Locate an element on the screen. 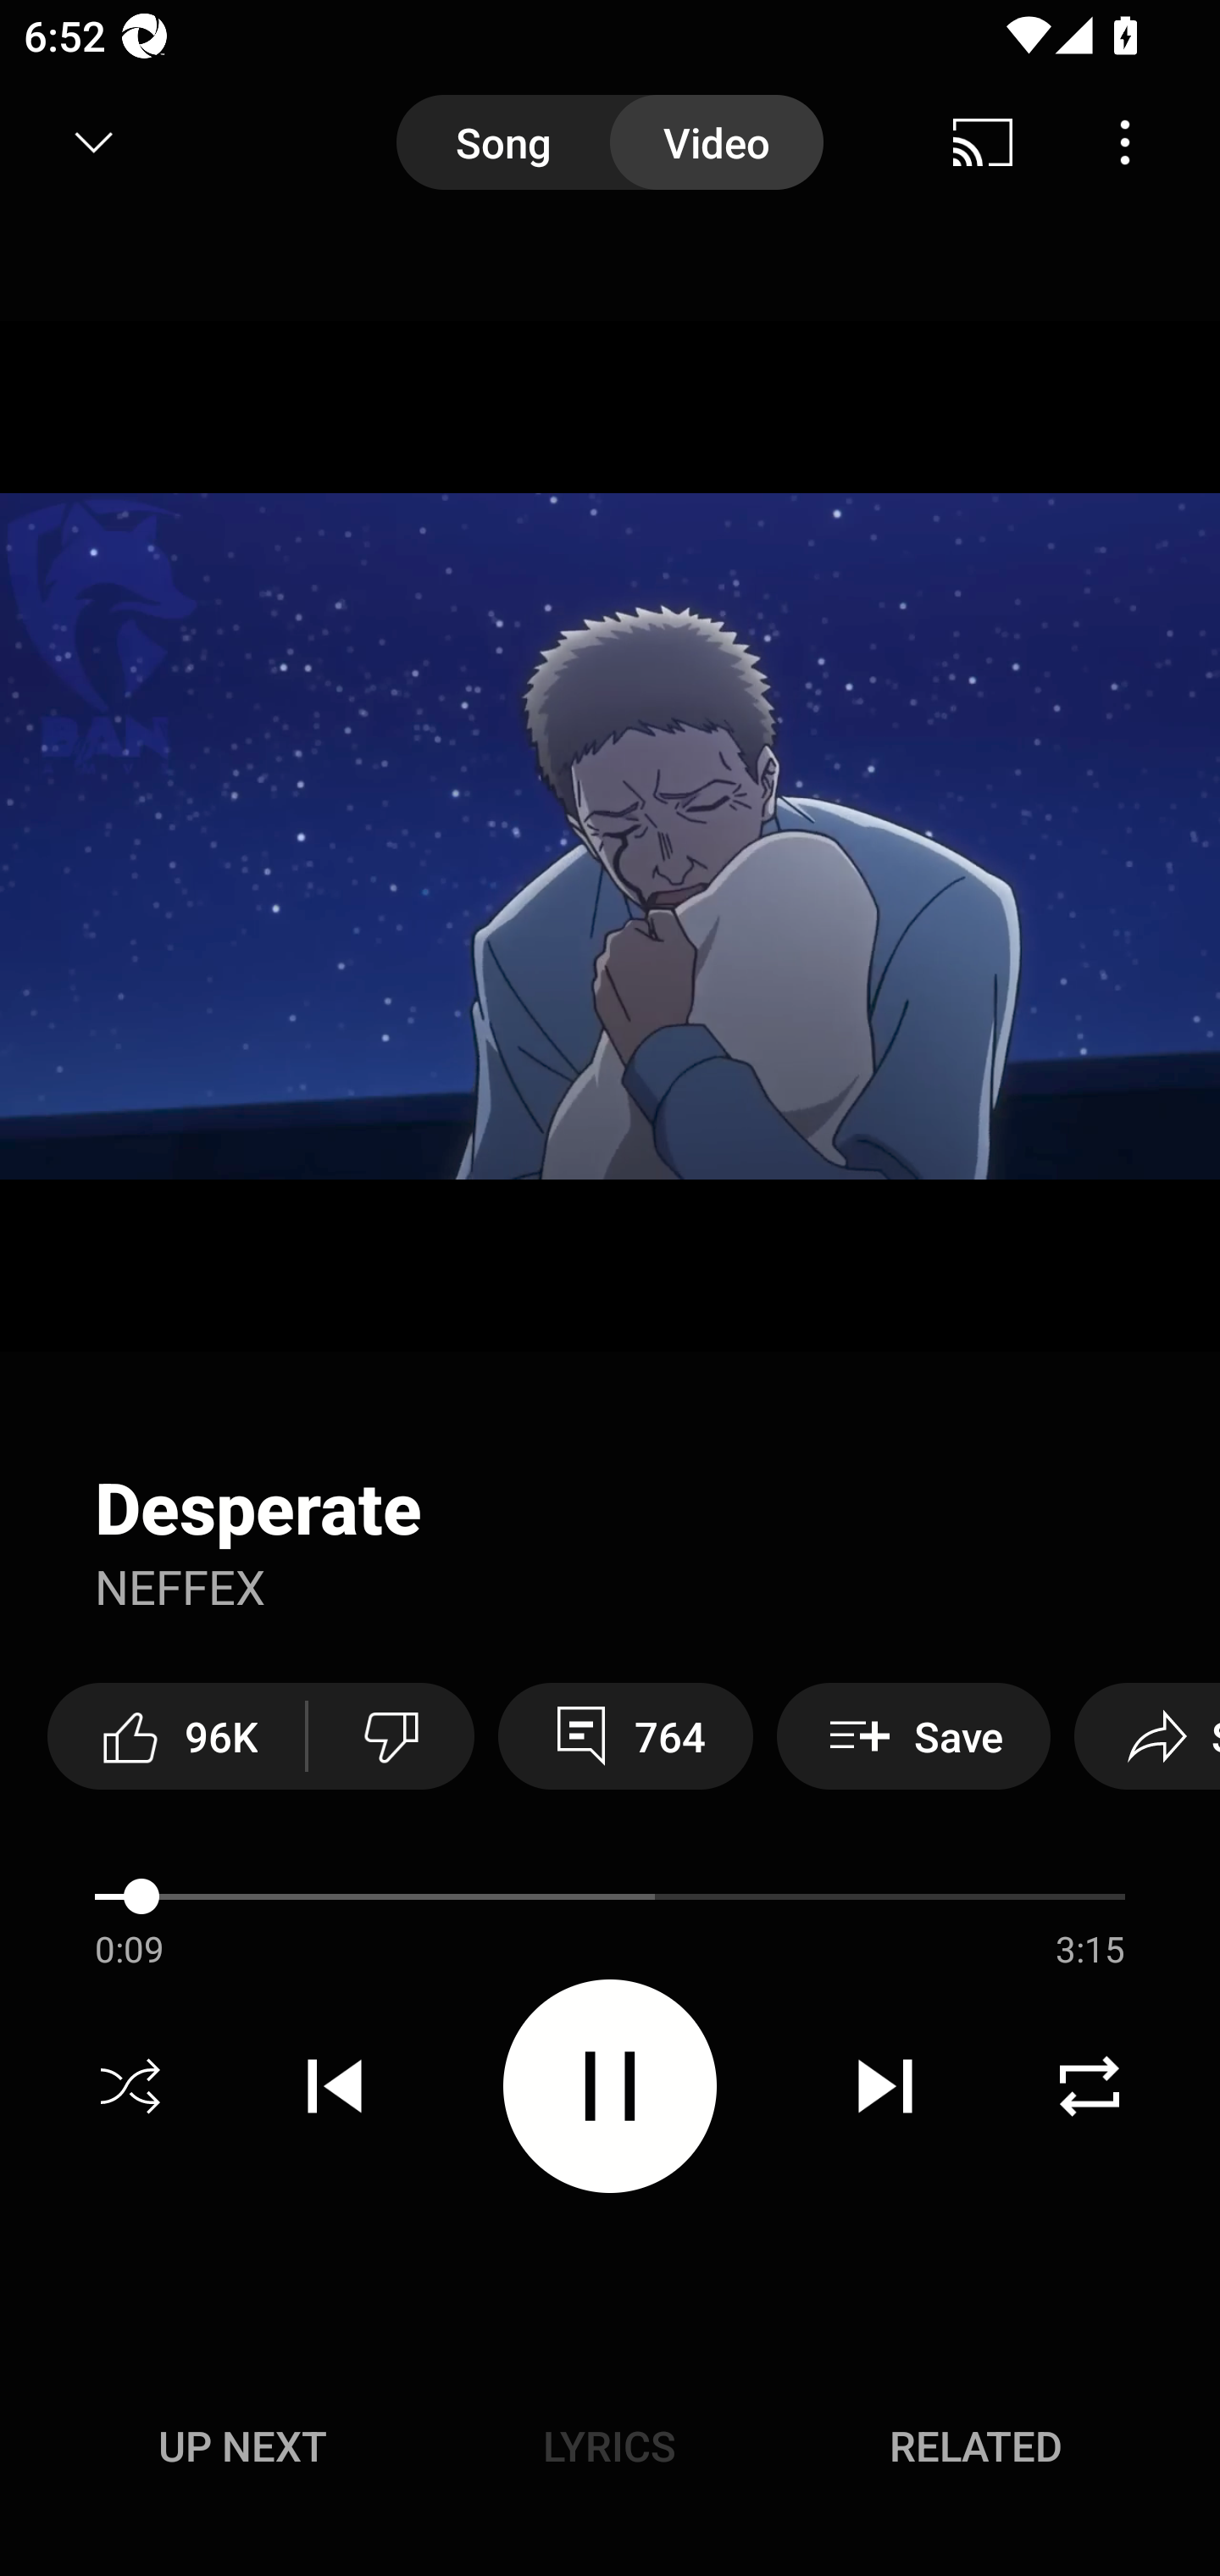 This screenshot has height=2576, width=1220. Next track is located at coordinates (884, 2086).